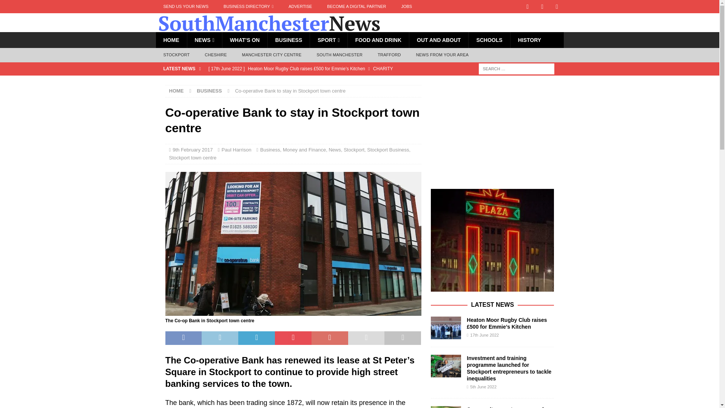 The image size is (725, 408). I want to click on BECOME A DIGITAL PARTNER, so click(356, 6).